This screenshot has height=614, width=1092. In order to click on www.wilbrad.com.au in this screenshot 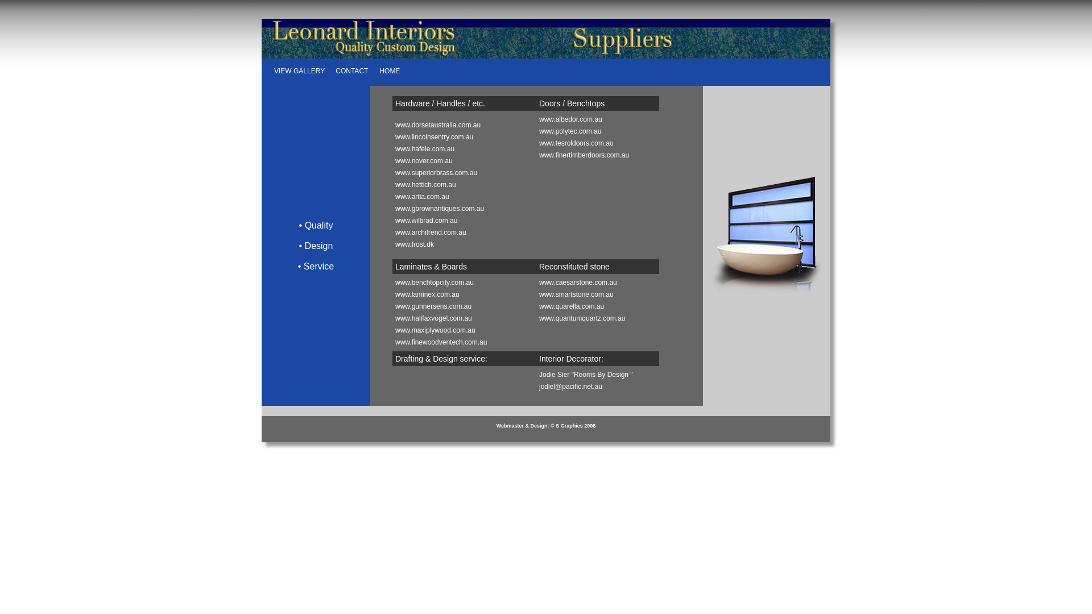, I will do `click(427, 221)`.